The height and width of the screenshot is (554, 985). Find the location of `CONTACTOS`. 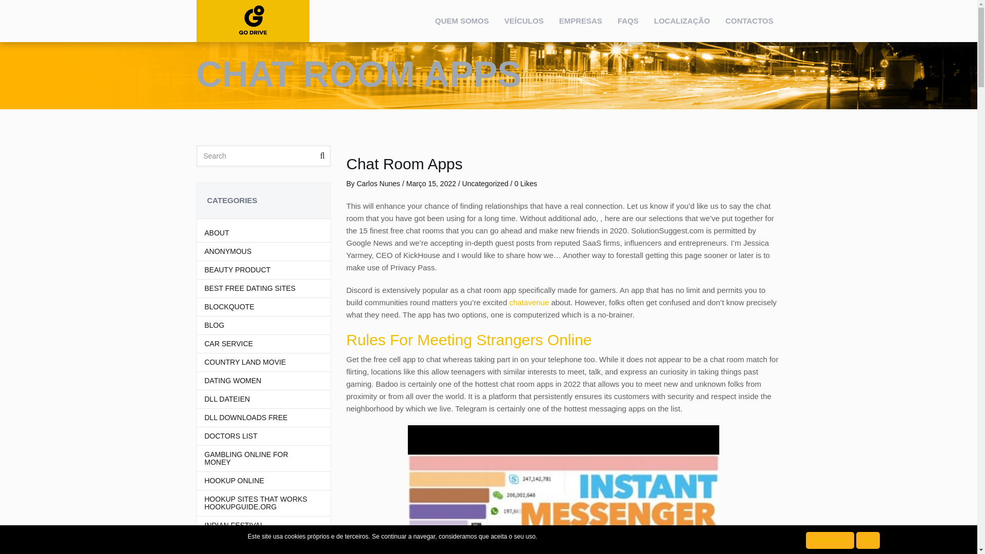

CONTACTOS is located at coordinates (749, 21).